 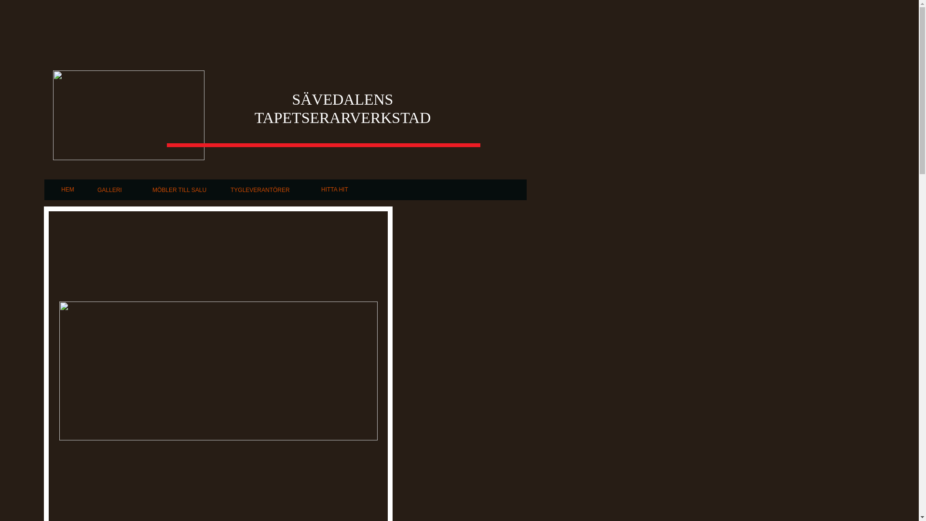 I want to click on HEM, so click(x=68, y=190).